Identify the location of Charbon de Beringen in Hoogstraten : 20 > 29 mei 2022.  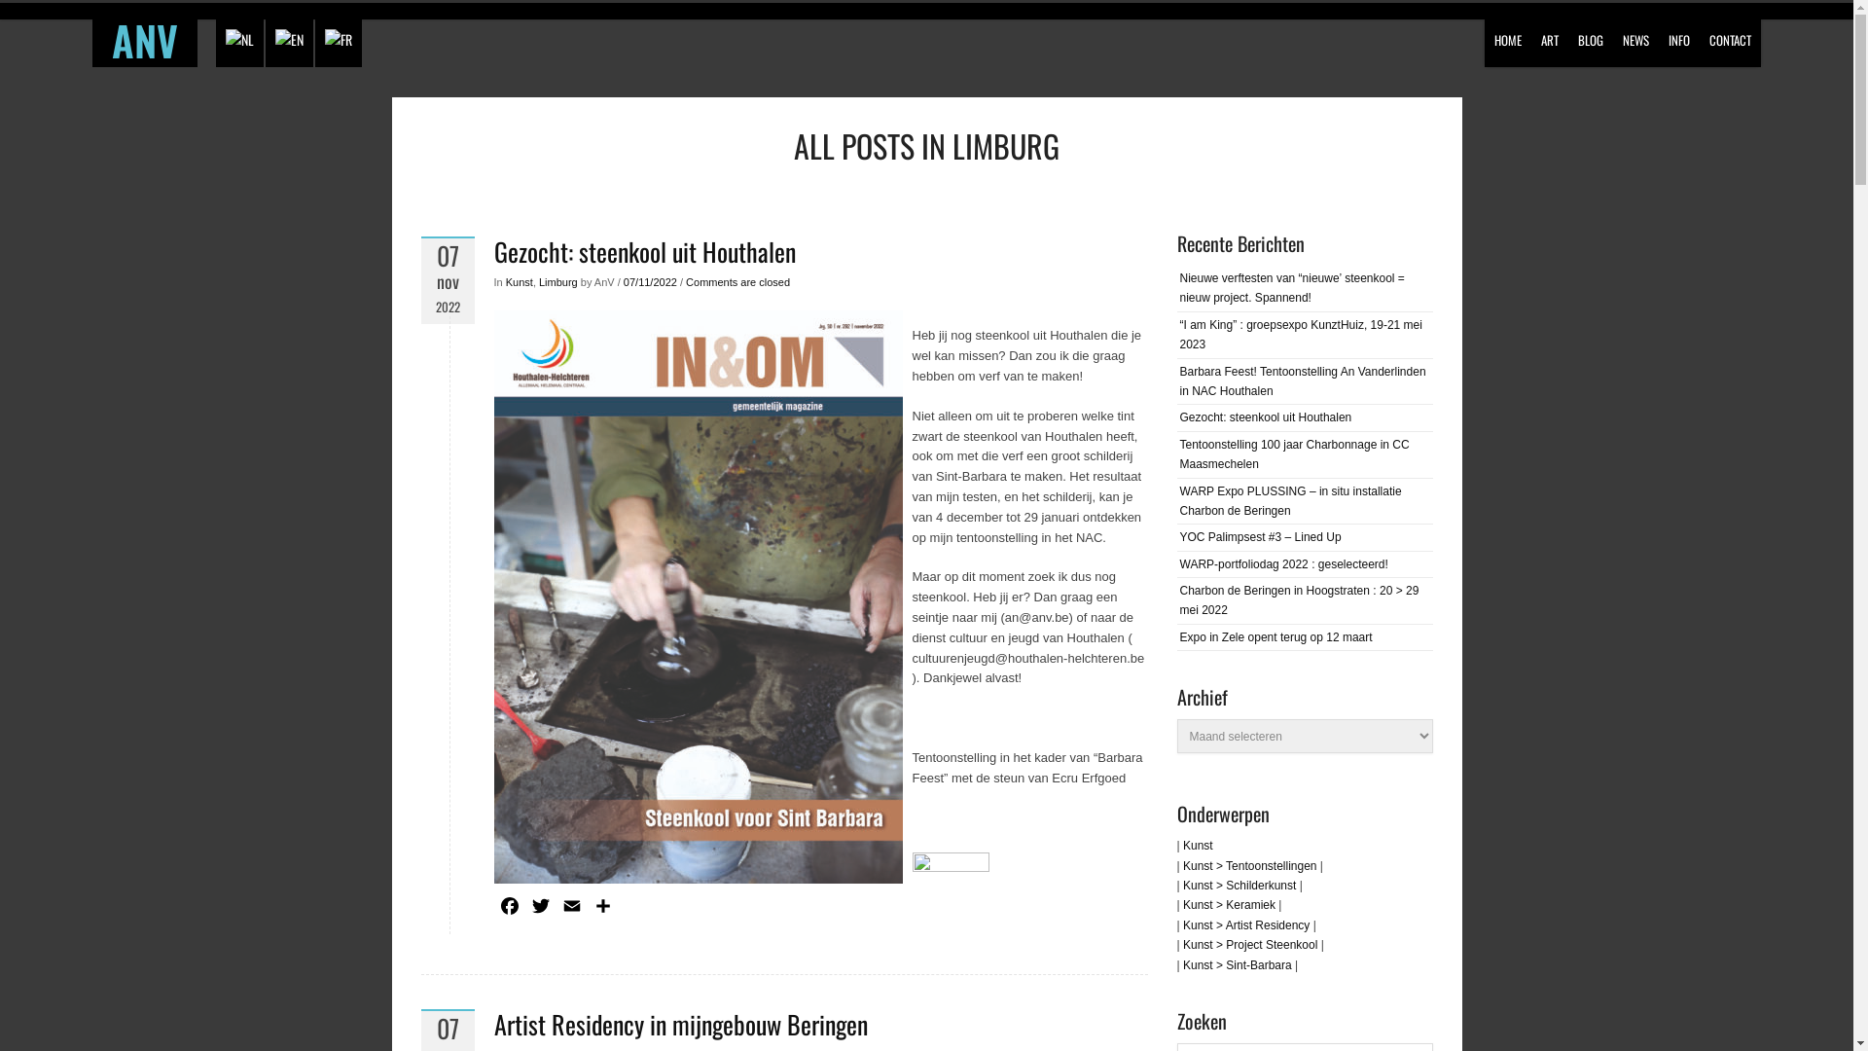
(1299, 600).